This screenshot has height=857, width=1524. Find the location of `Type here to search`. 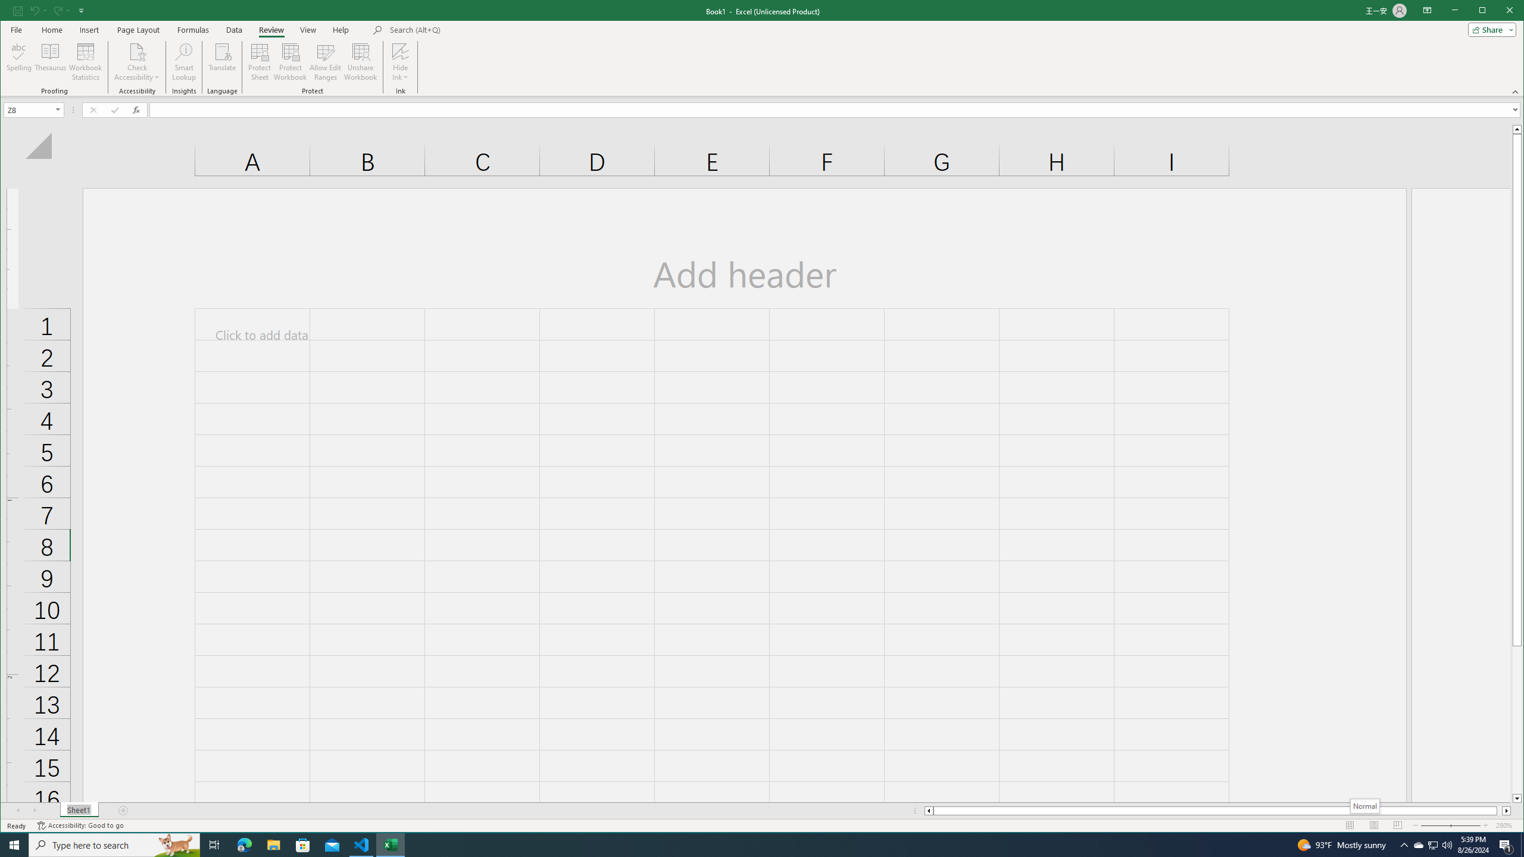

Type here to search is located at coordinates (114, 845).